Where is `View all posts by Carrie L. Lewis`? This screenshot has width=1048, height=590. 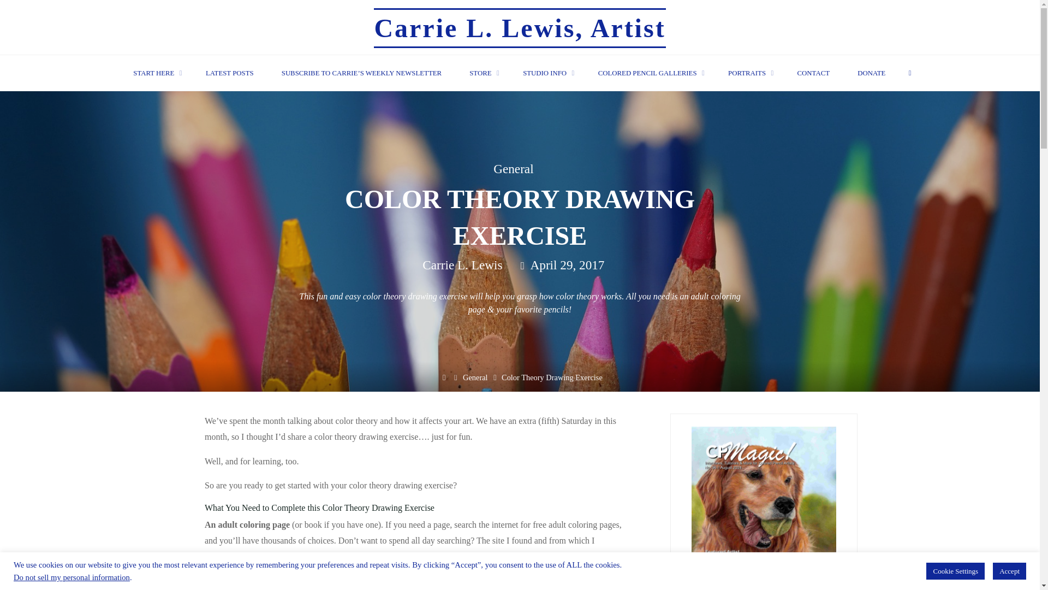 View all posts by Carrie L. Lewis is located at coordinates (462, 265).